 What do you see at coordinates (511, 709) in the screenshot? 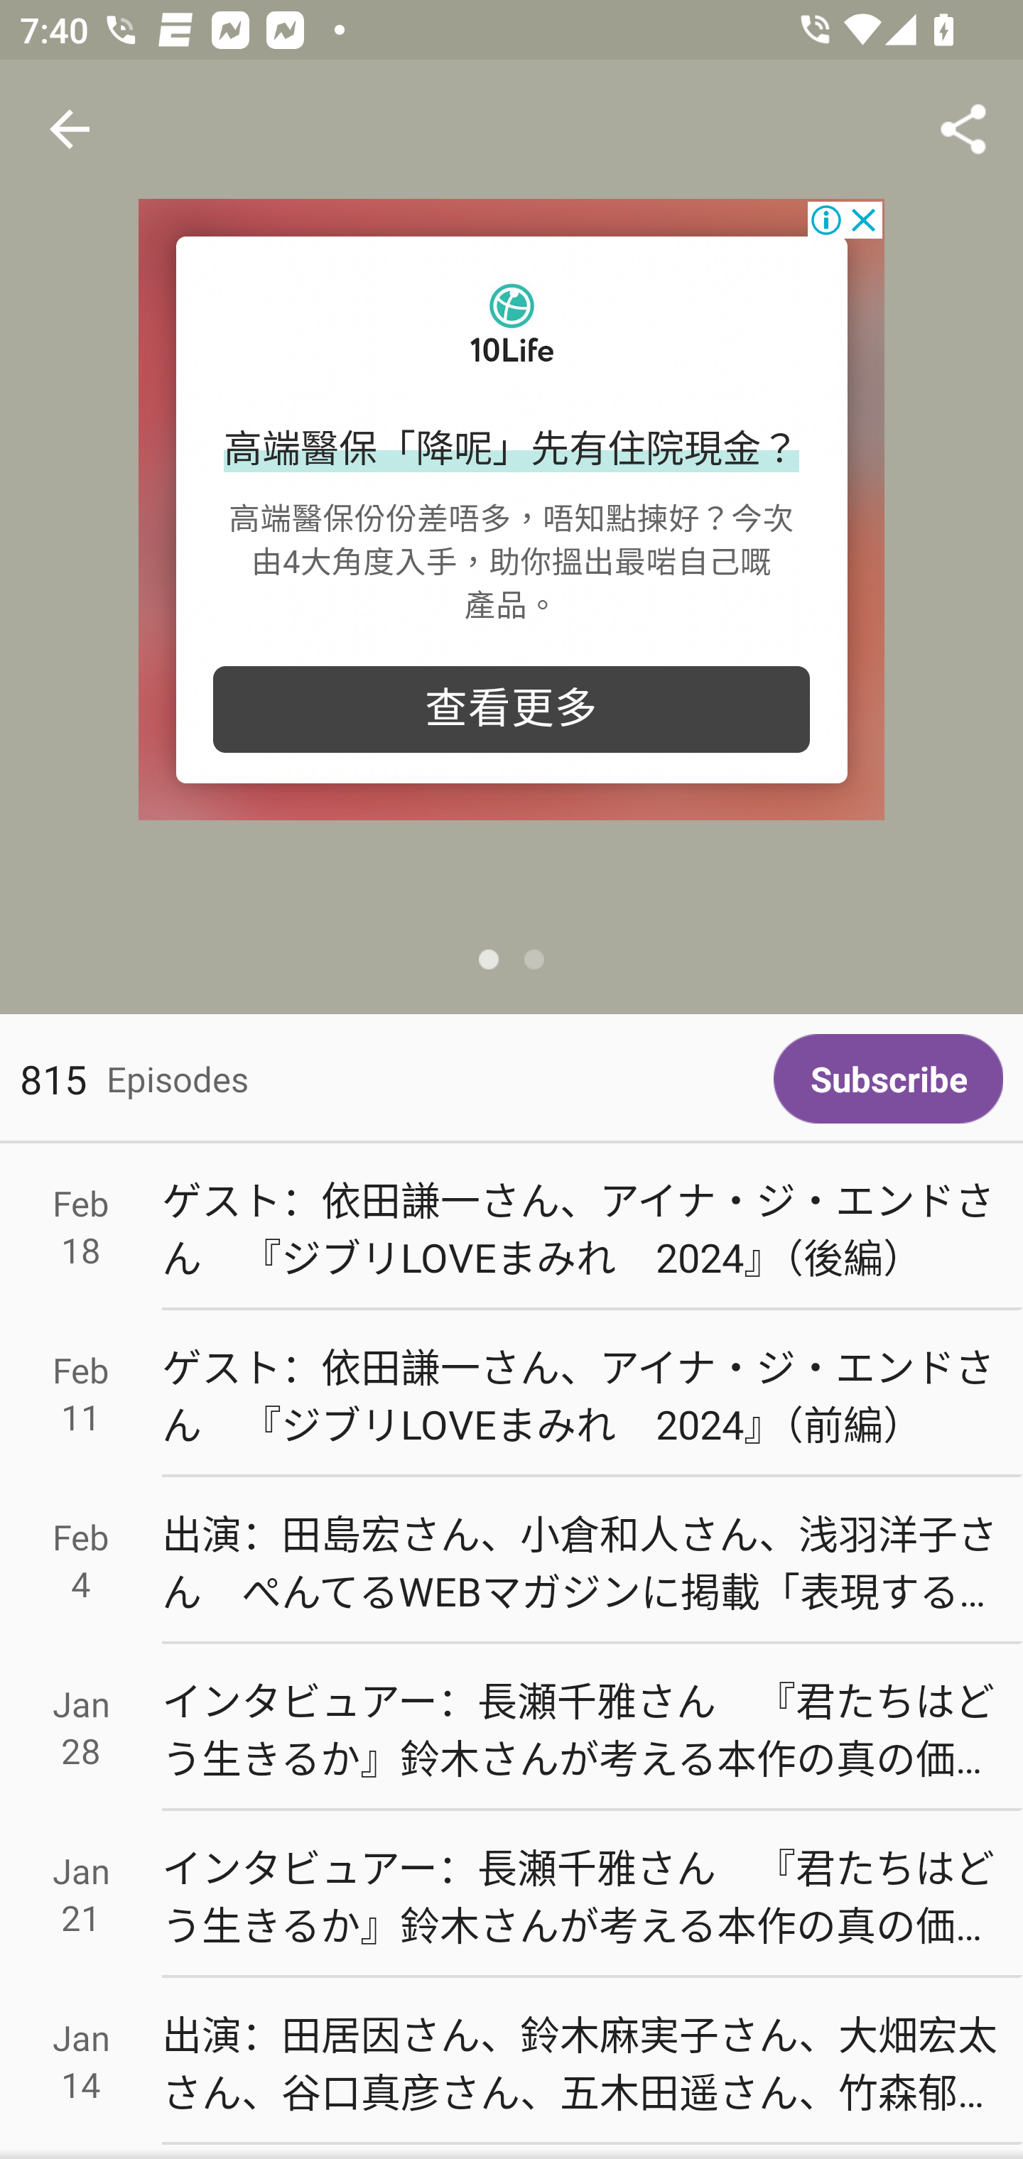
I see `查看更多` at bounding box center [511, 709].